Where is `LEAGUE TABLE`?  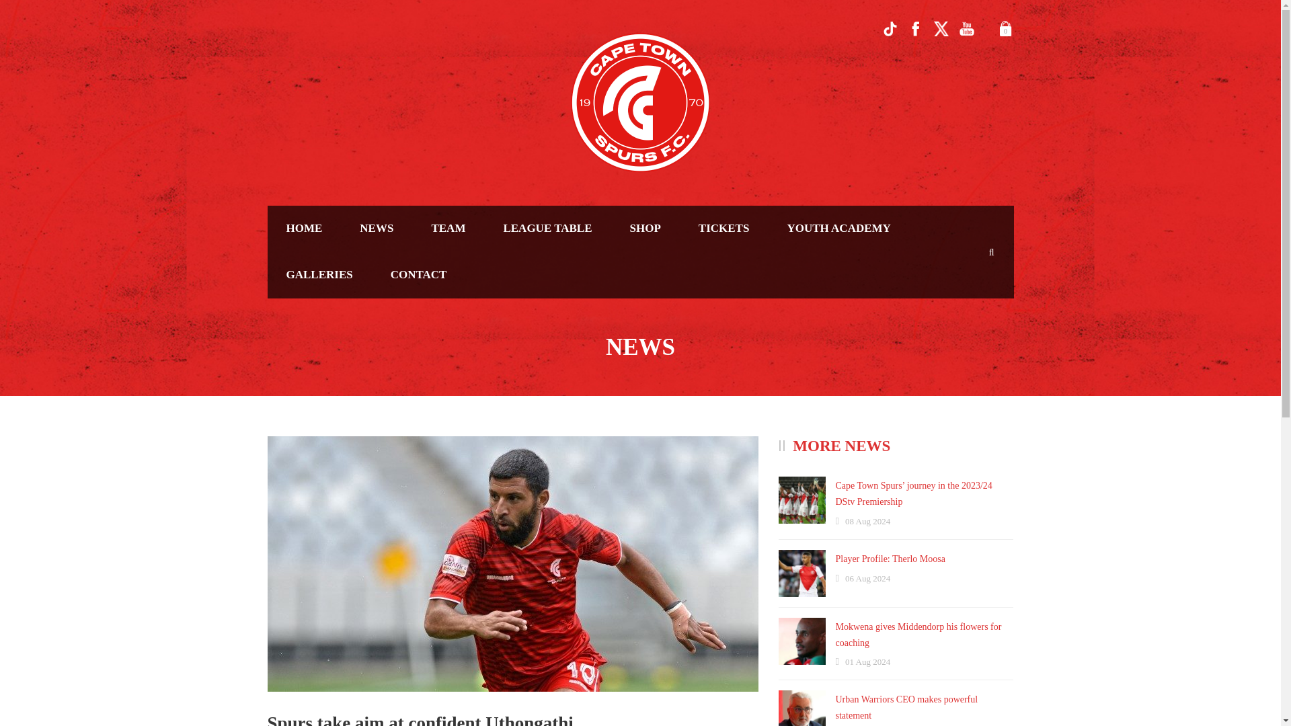 LEAGUE TABLE is located at coordinates (547, 229).